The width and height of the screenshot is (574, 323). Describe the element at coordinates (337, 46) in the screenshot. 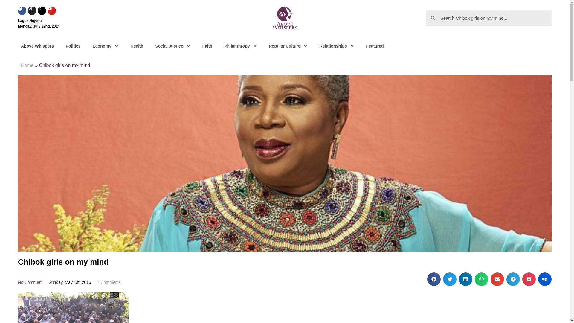

I see `Relationships` at that location.